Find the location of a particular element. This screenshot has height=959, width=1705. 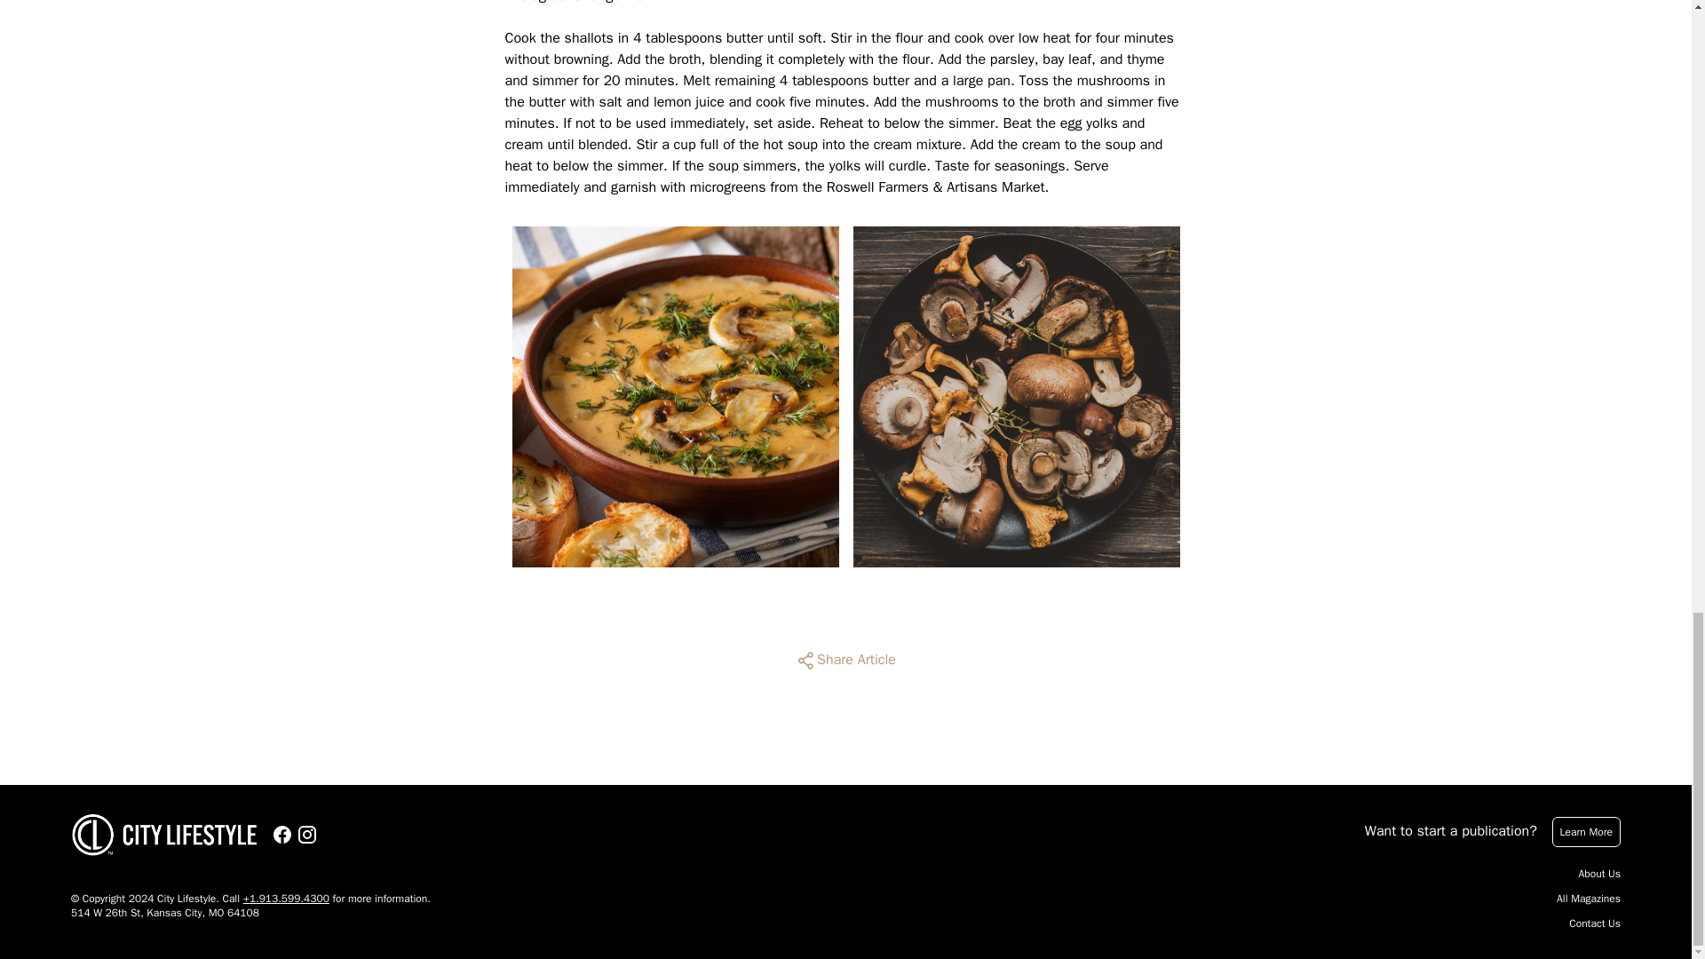

Share Article is located at coordinates (845, 661).